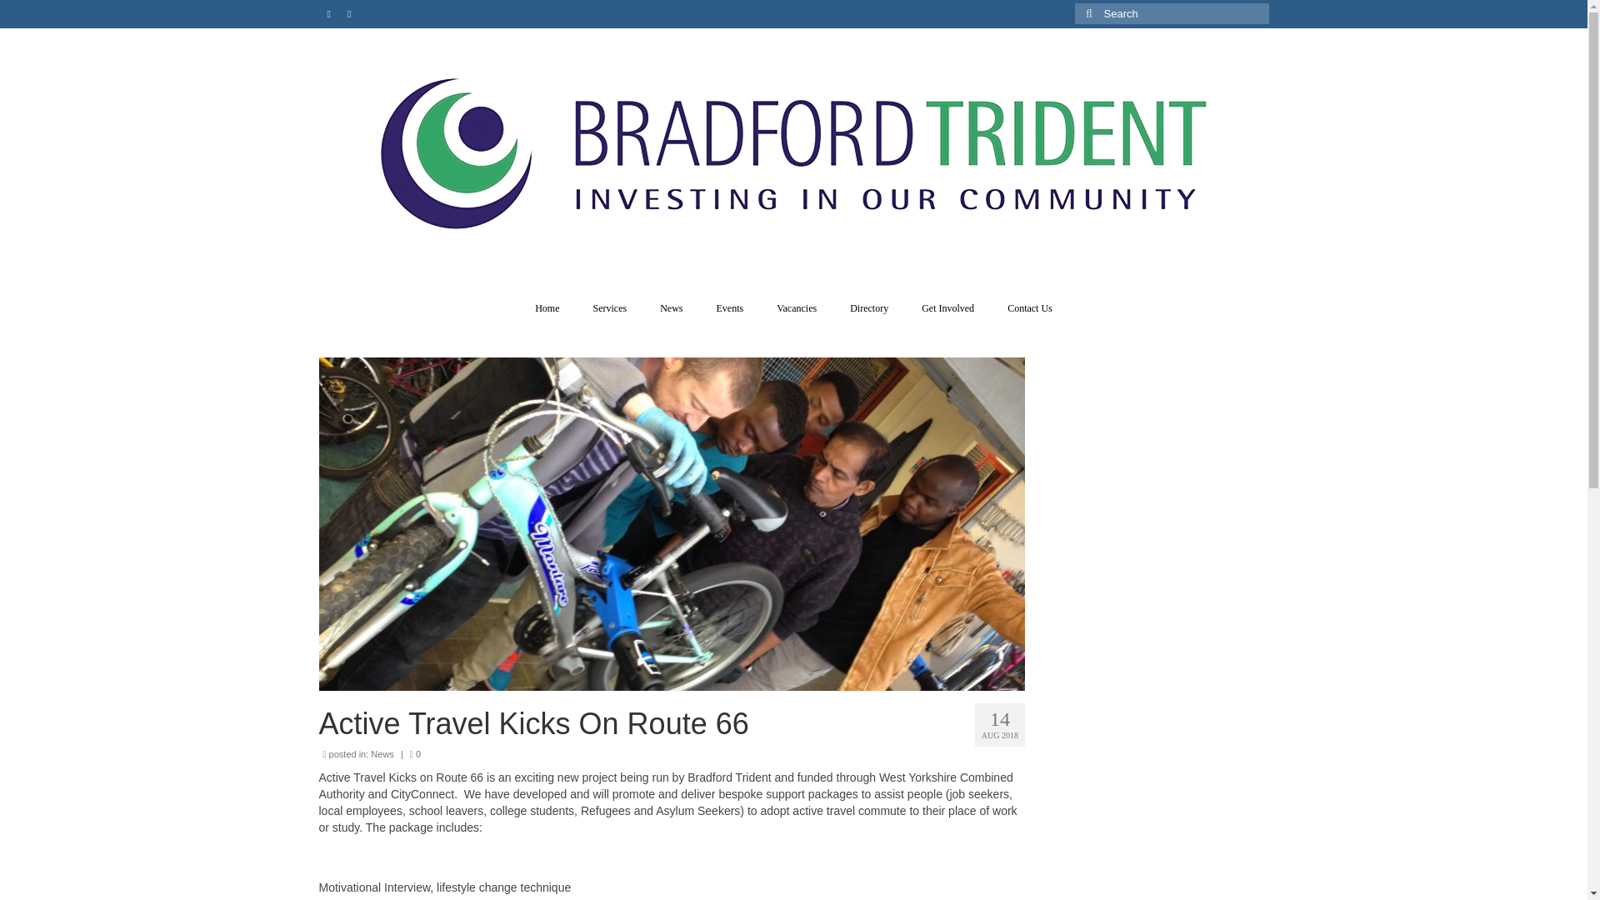 The image size is (1600, 900). Describe the element at coordinates (797, 308) in the screenshot. I see `Vacancies` at that location.